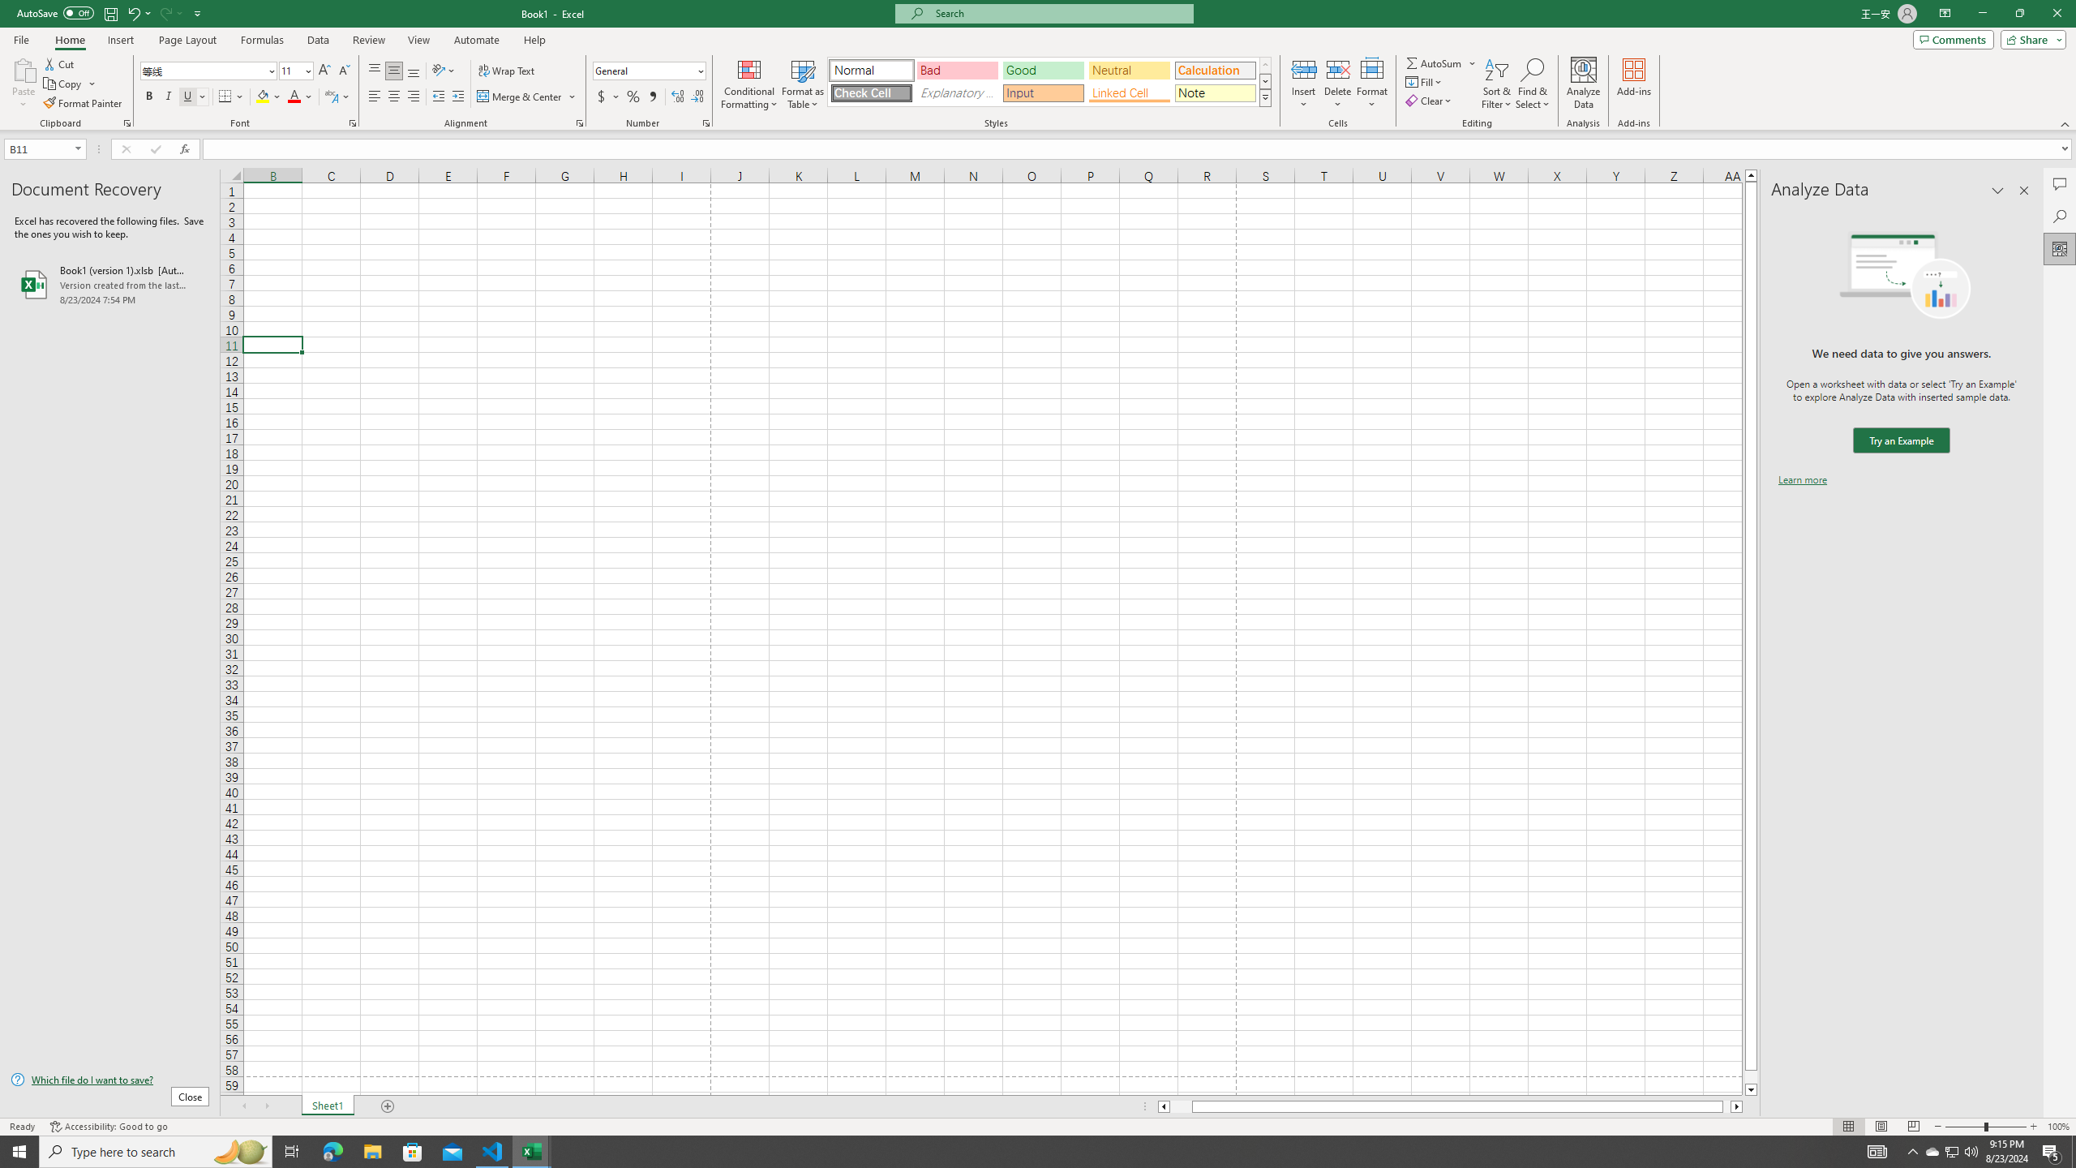 The width and height of the screenshot is (2076, 1168). I want to click on Good, so click(1043, 70).